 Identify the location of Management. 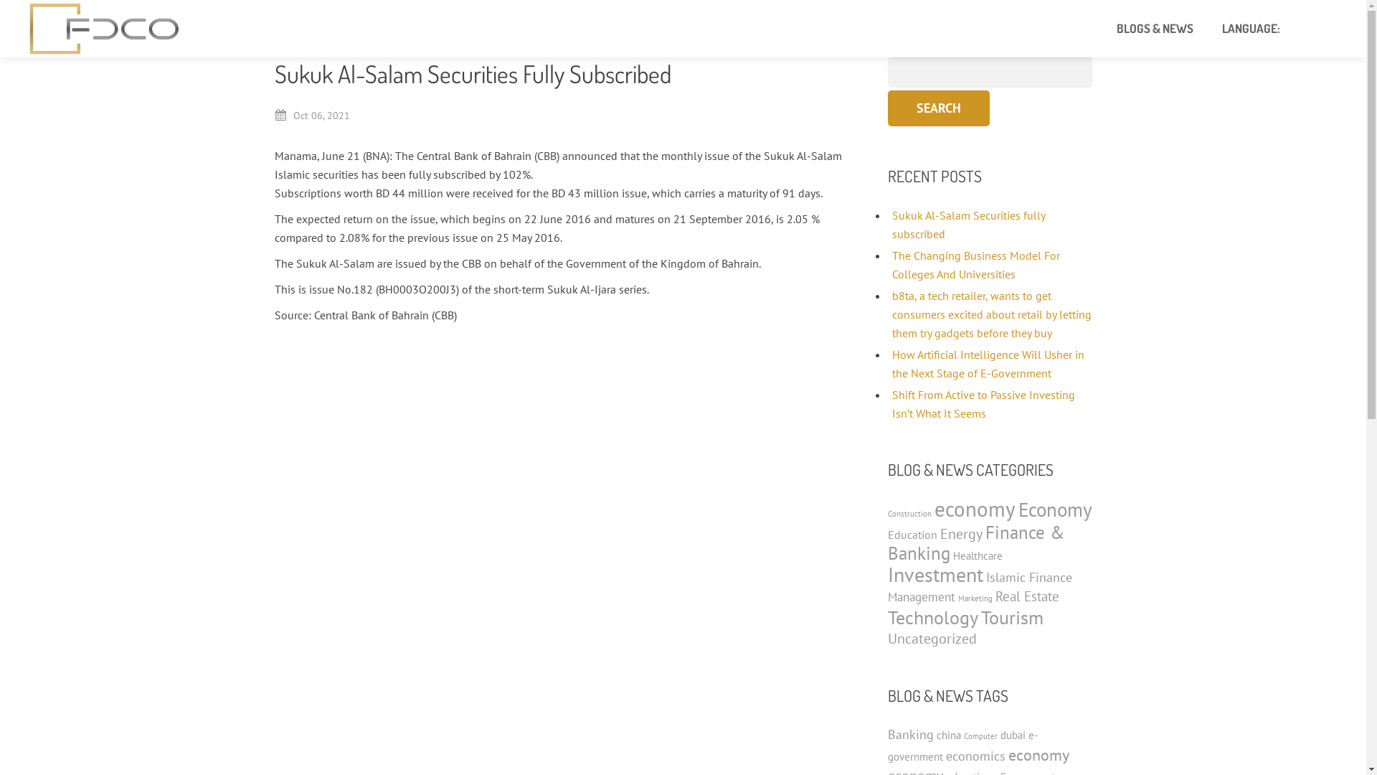
(922, 597).